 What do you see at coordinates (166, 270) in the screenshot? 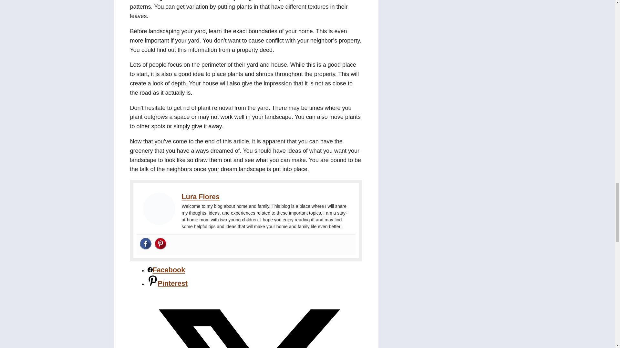
I see `Share on Facebook` at bounding box center [166, 270].